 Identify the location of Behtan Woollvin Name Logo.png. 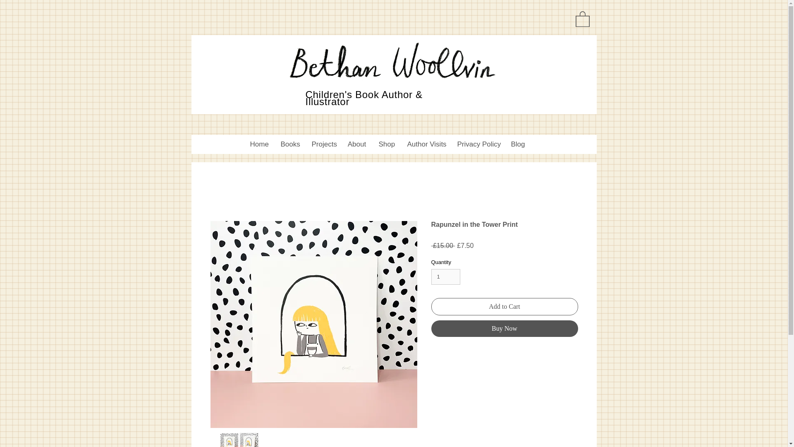
(393, 61).